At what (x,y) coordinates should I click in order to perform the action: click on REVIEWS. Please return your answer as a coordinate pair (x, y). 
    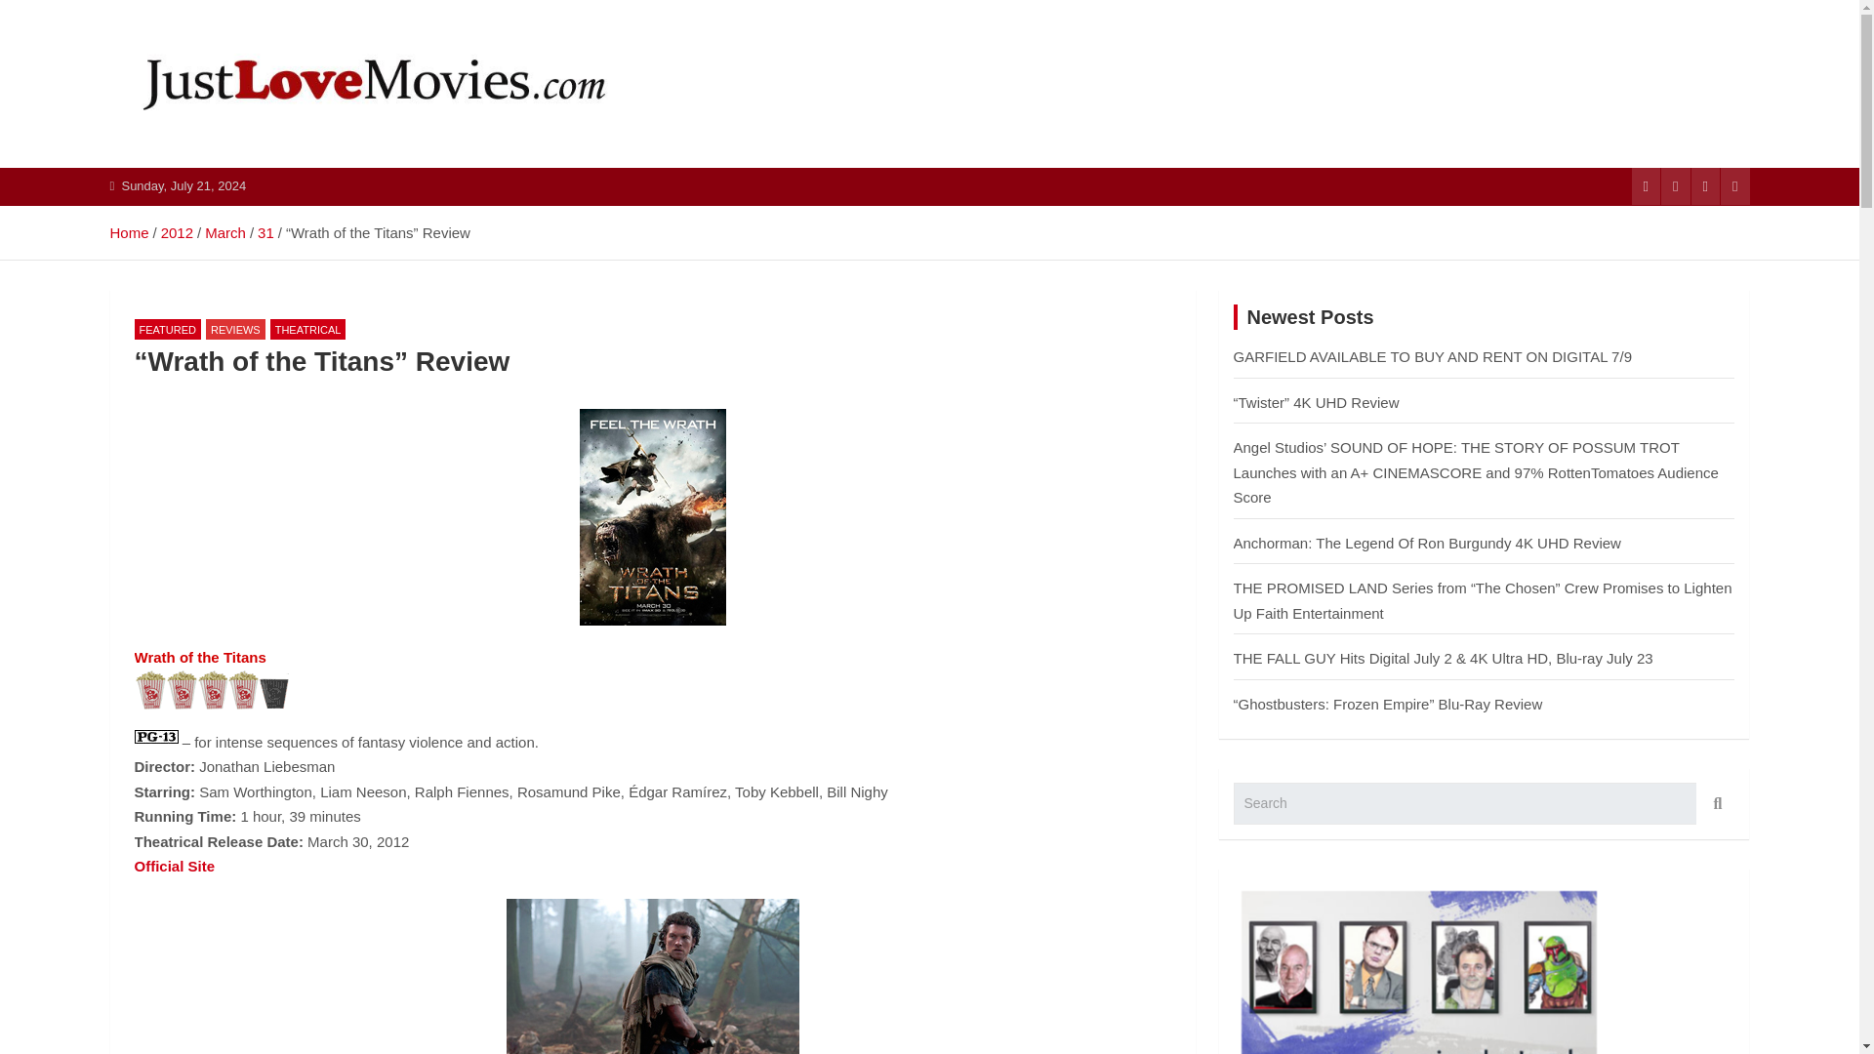
    Looking at the image, I should click on (236, 329).